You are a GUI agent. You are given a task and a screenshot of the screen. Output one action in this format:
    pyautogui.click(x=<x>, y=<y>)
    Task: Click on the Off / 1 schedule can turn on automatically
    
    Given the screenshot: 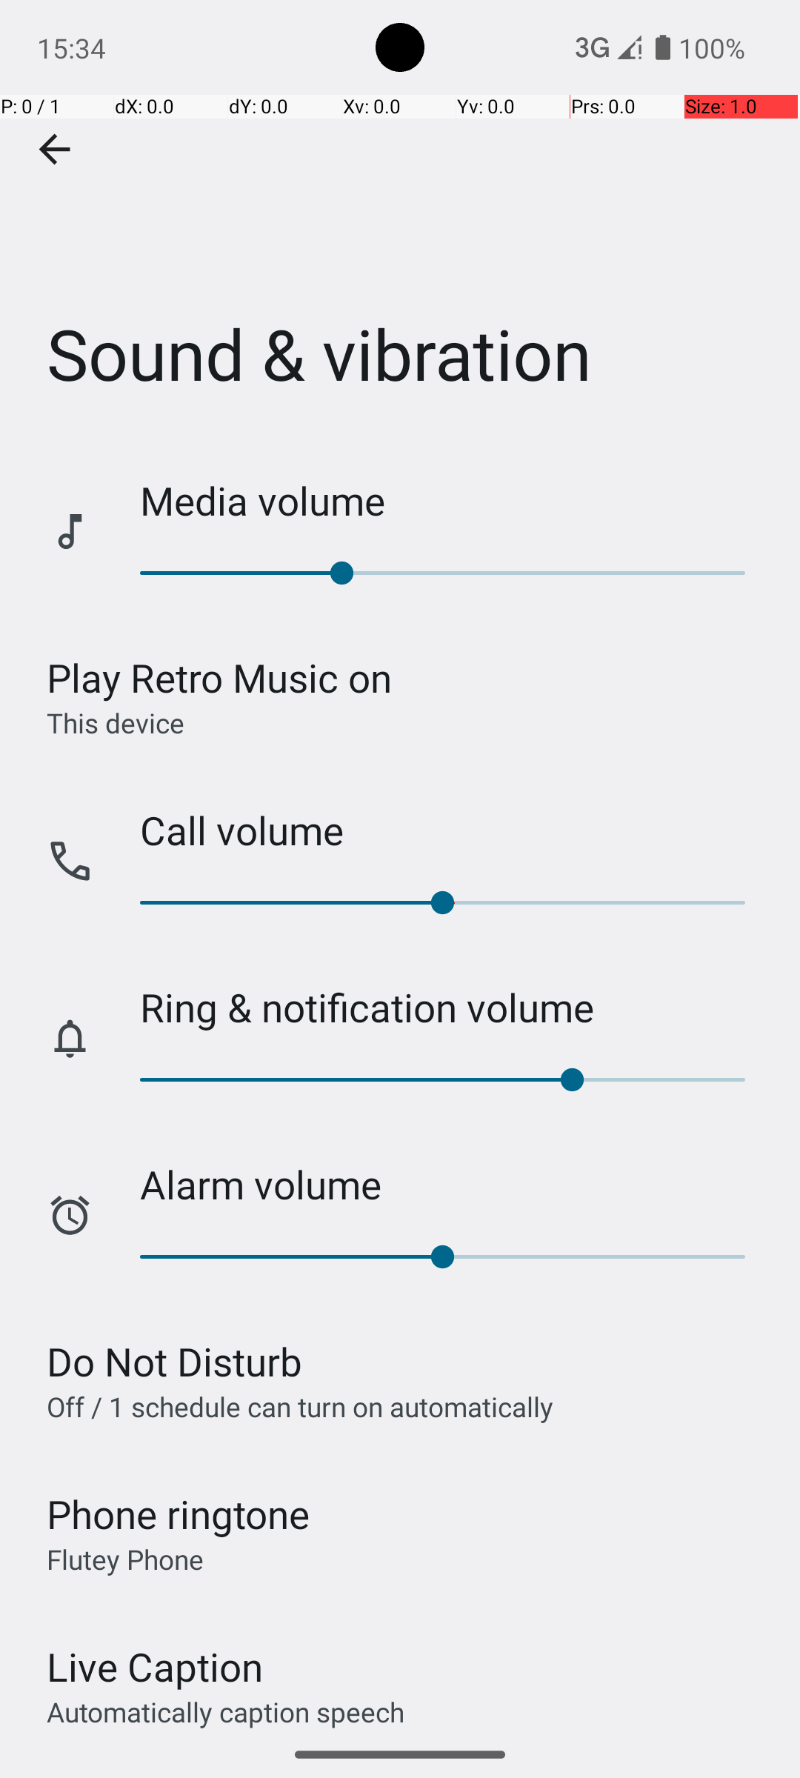 What is the action you would take?
    pyautogui.click(x=300, y=1406)
    